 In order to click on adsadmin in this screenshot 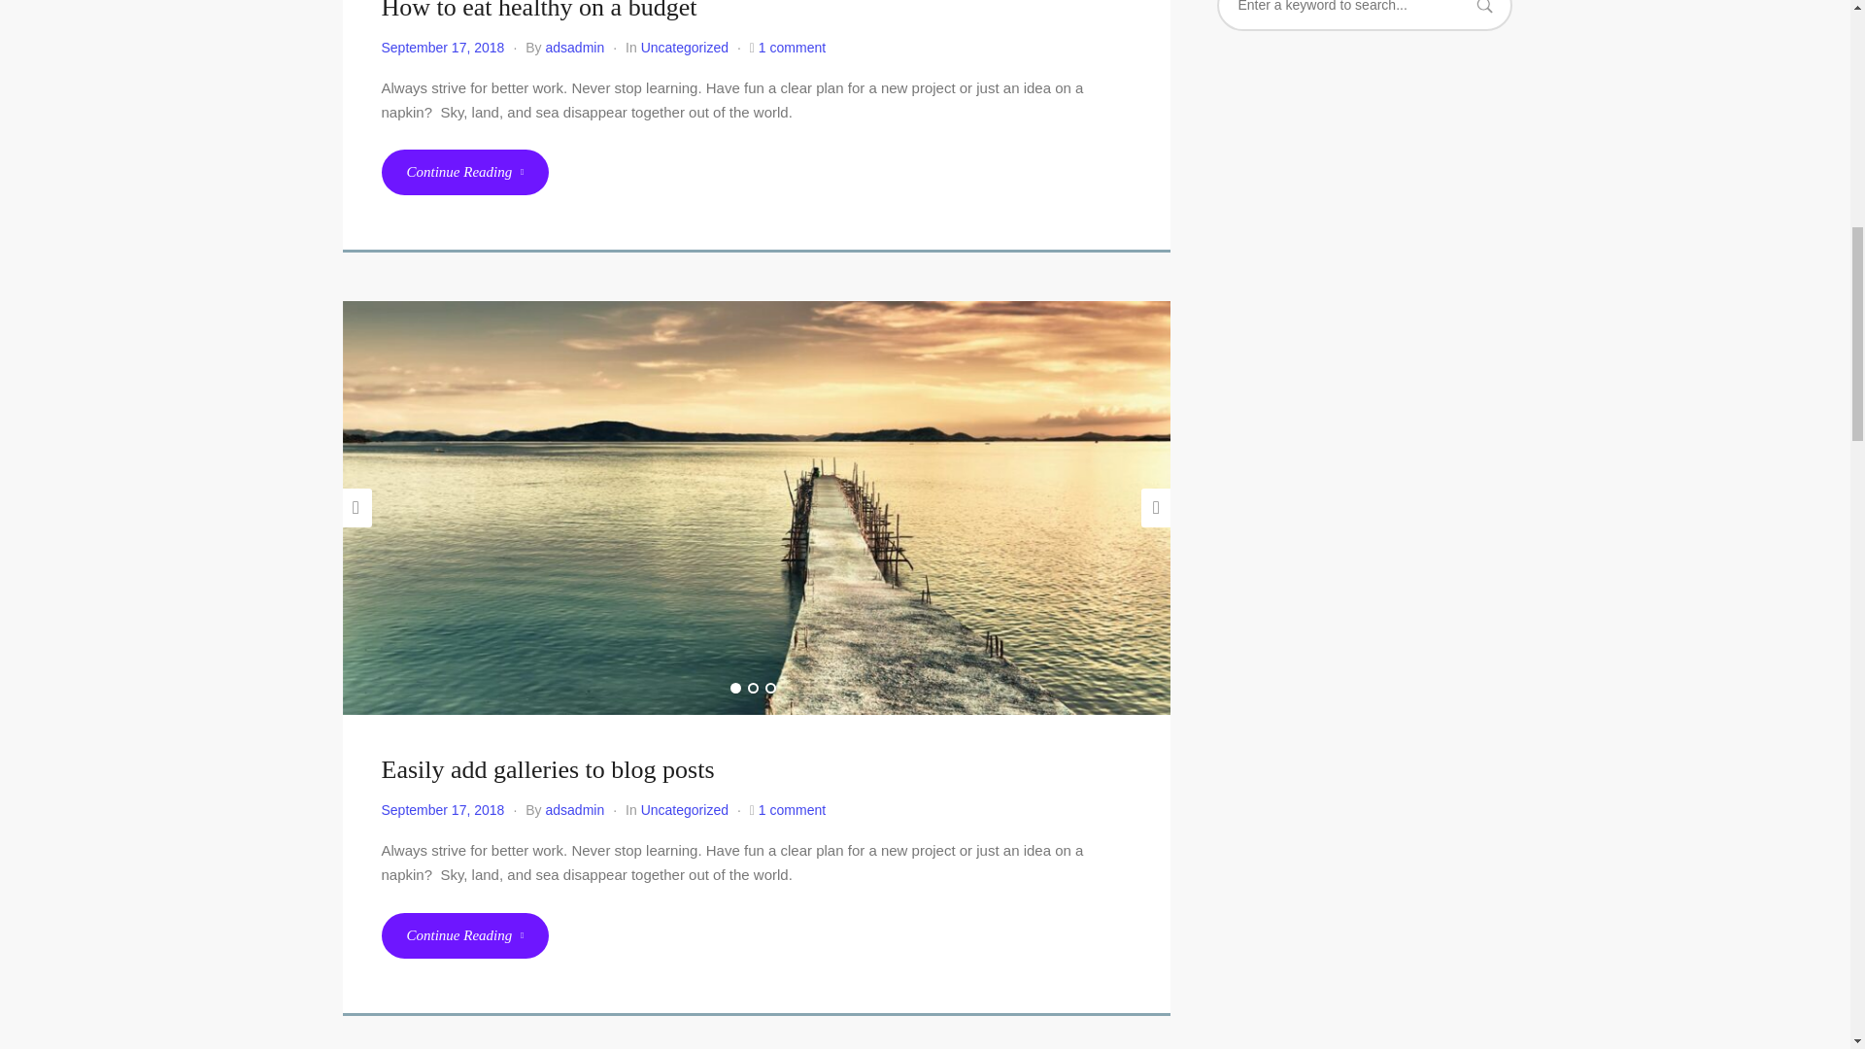, I will do `click(575, 810)`.